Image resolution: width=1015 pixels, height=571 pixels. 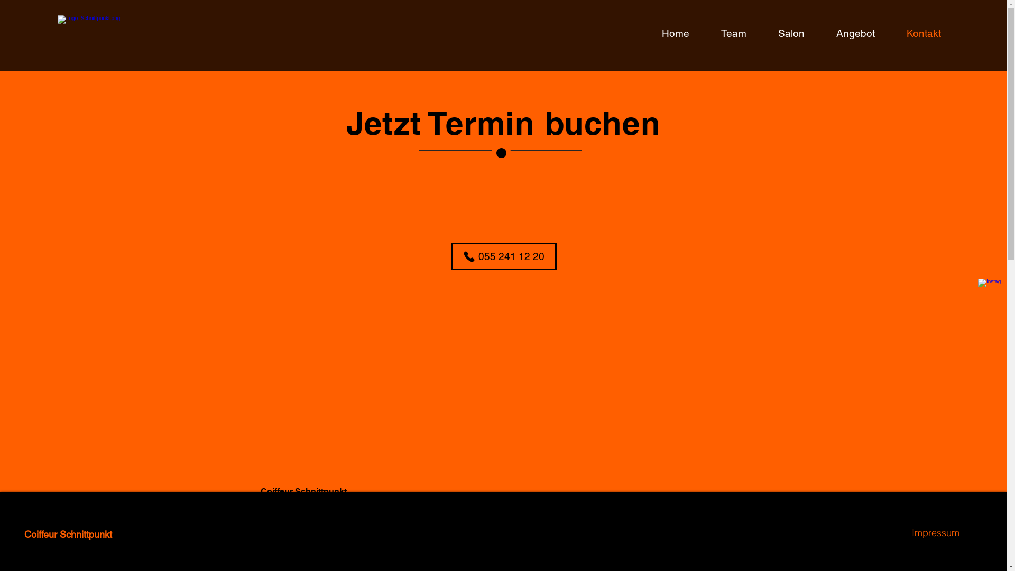 What do you see at coordinates (936, 532) in the screenshot?
I see `Impressum` at bounding box center [936, 532].